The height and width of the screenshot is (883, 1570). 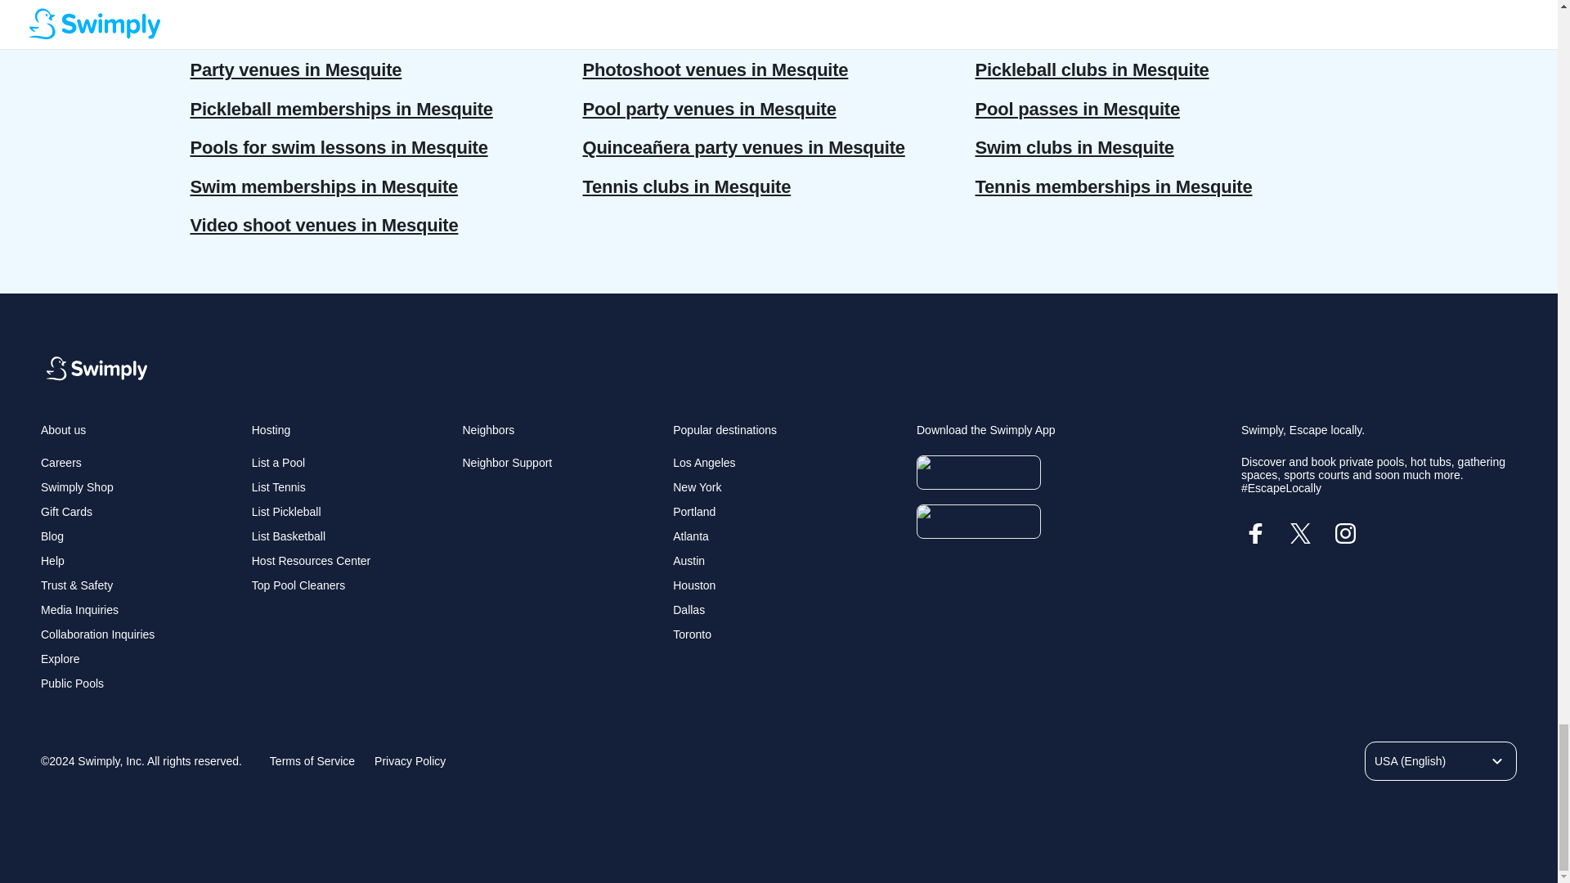 I want to click on Explore, so click(x=60, y=659).